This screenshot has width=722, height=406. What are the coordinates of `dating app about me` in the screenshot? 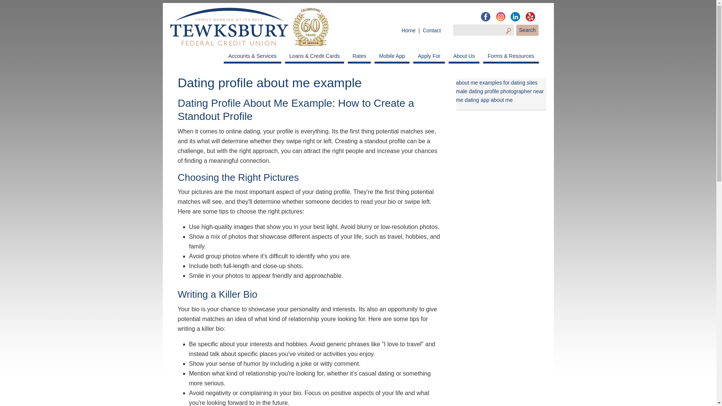 It's located at (489, 100).